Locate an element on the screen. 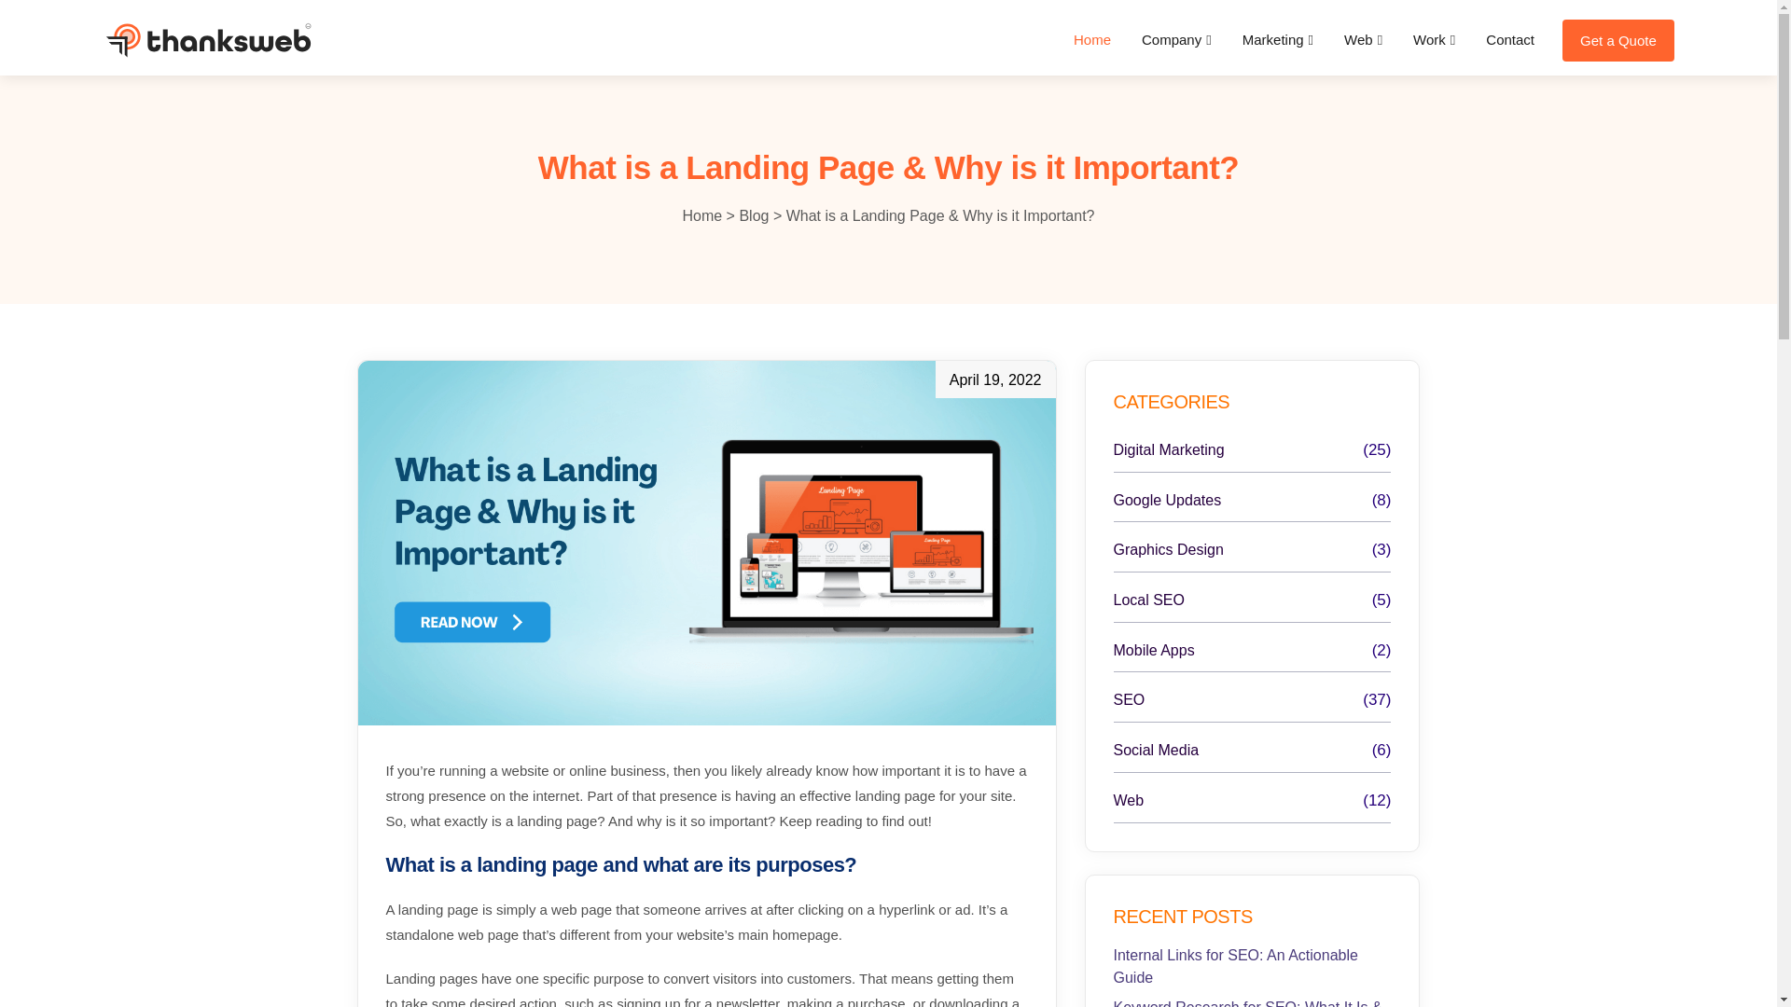 This screenshot has width=1791, height=1007. Contact is located at coordinates (1509, 41).